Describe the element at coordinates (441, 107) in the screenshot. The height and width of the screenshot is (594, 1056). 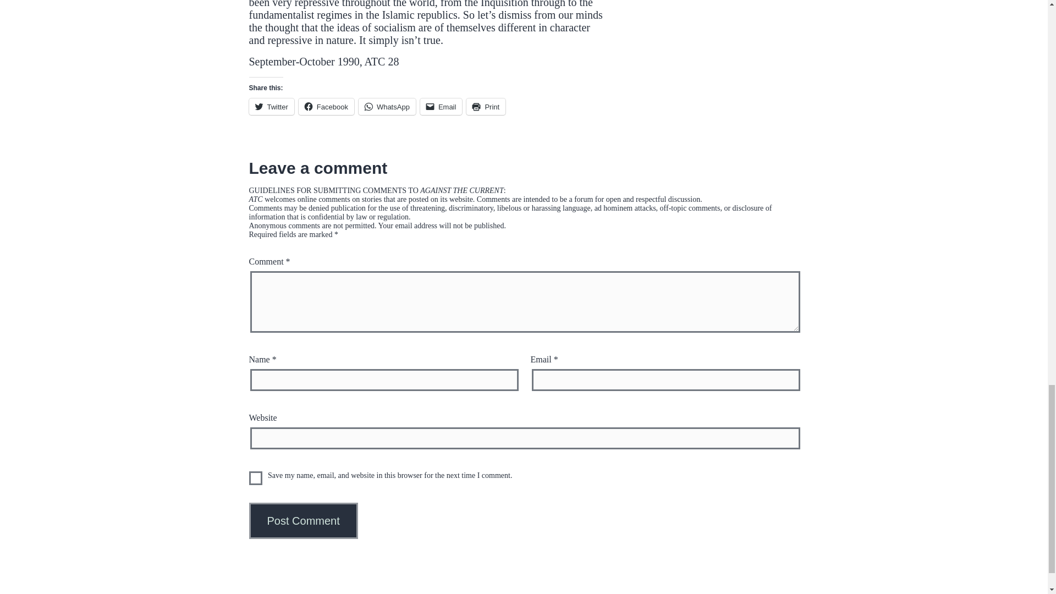
I see `Click to email a link to a friend` at that location.